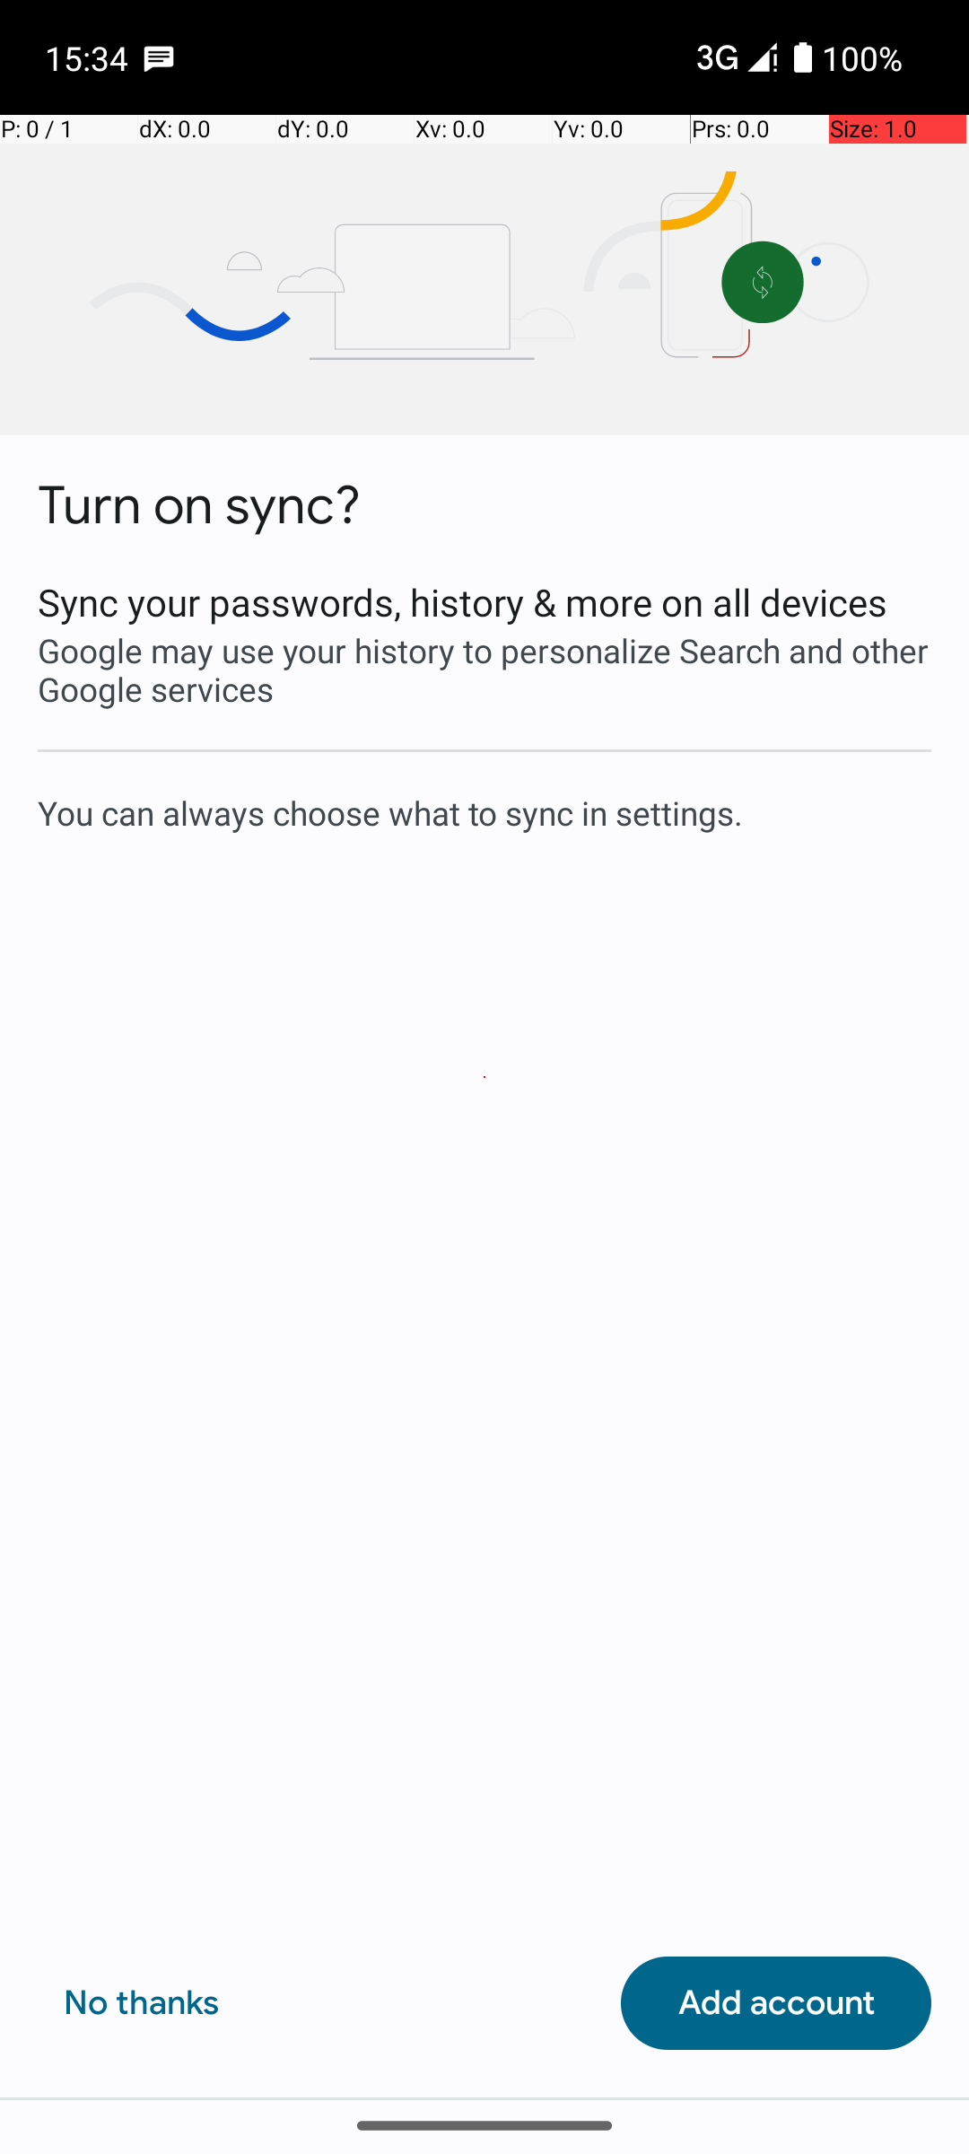 This screenshot has width=969, height=2154. Describe the element at coordinates (776, 2003) in the screenshot. I see `Add account` at that location.